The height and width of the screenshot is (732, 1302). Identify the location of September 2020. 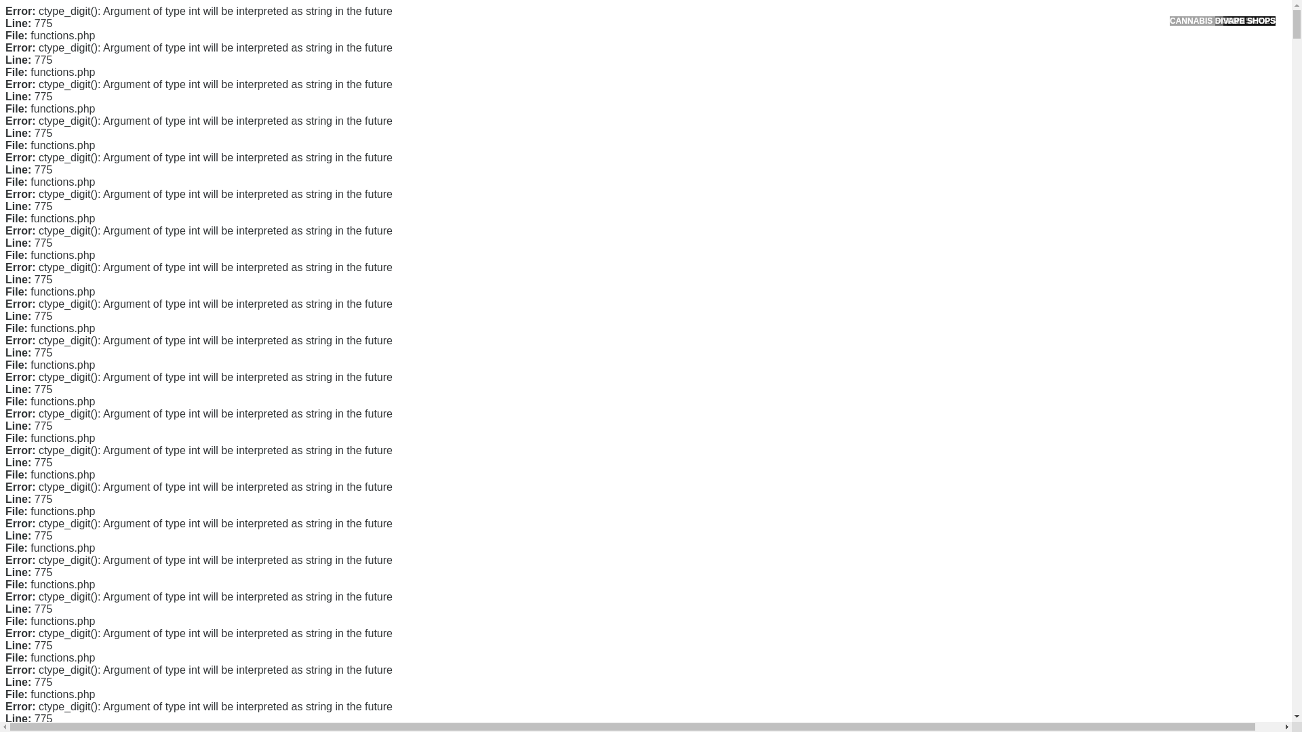
(899, 386).